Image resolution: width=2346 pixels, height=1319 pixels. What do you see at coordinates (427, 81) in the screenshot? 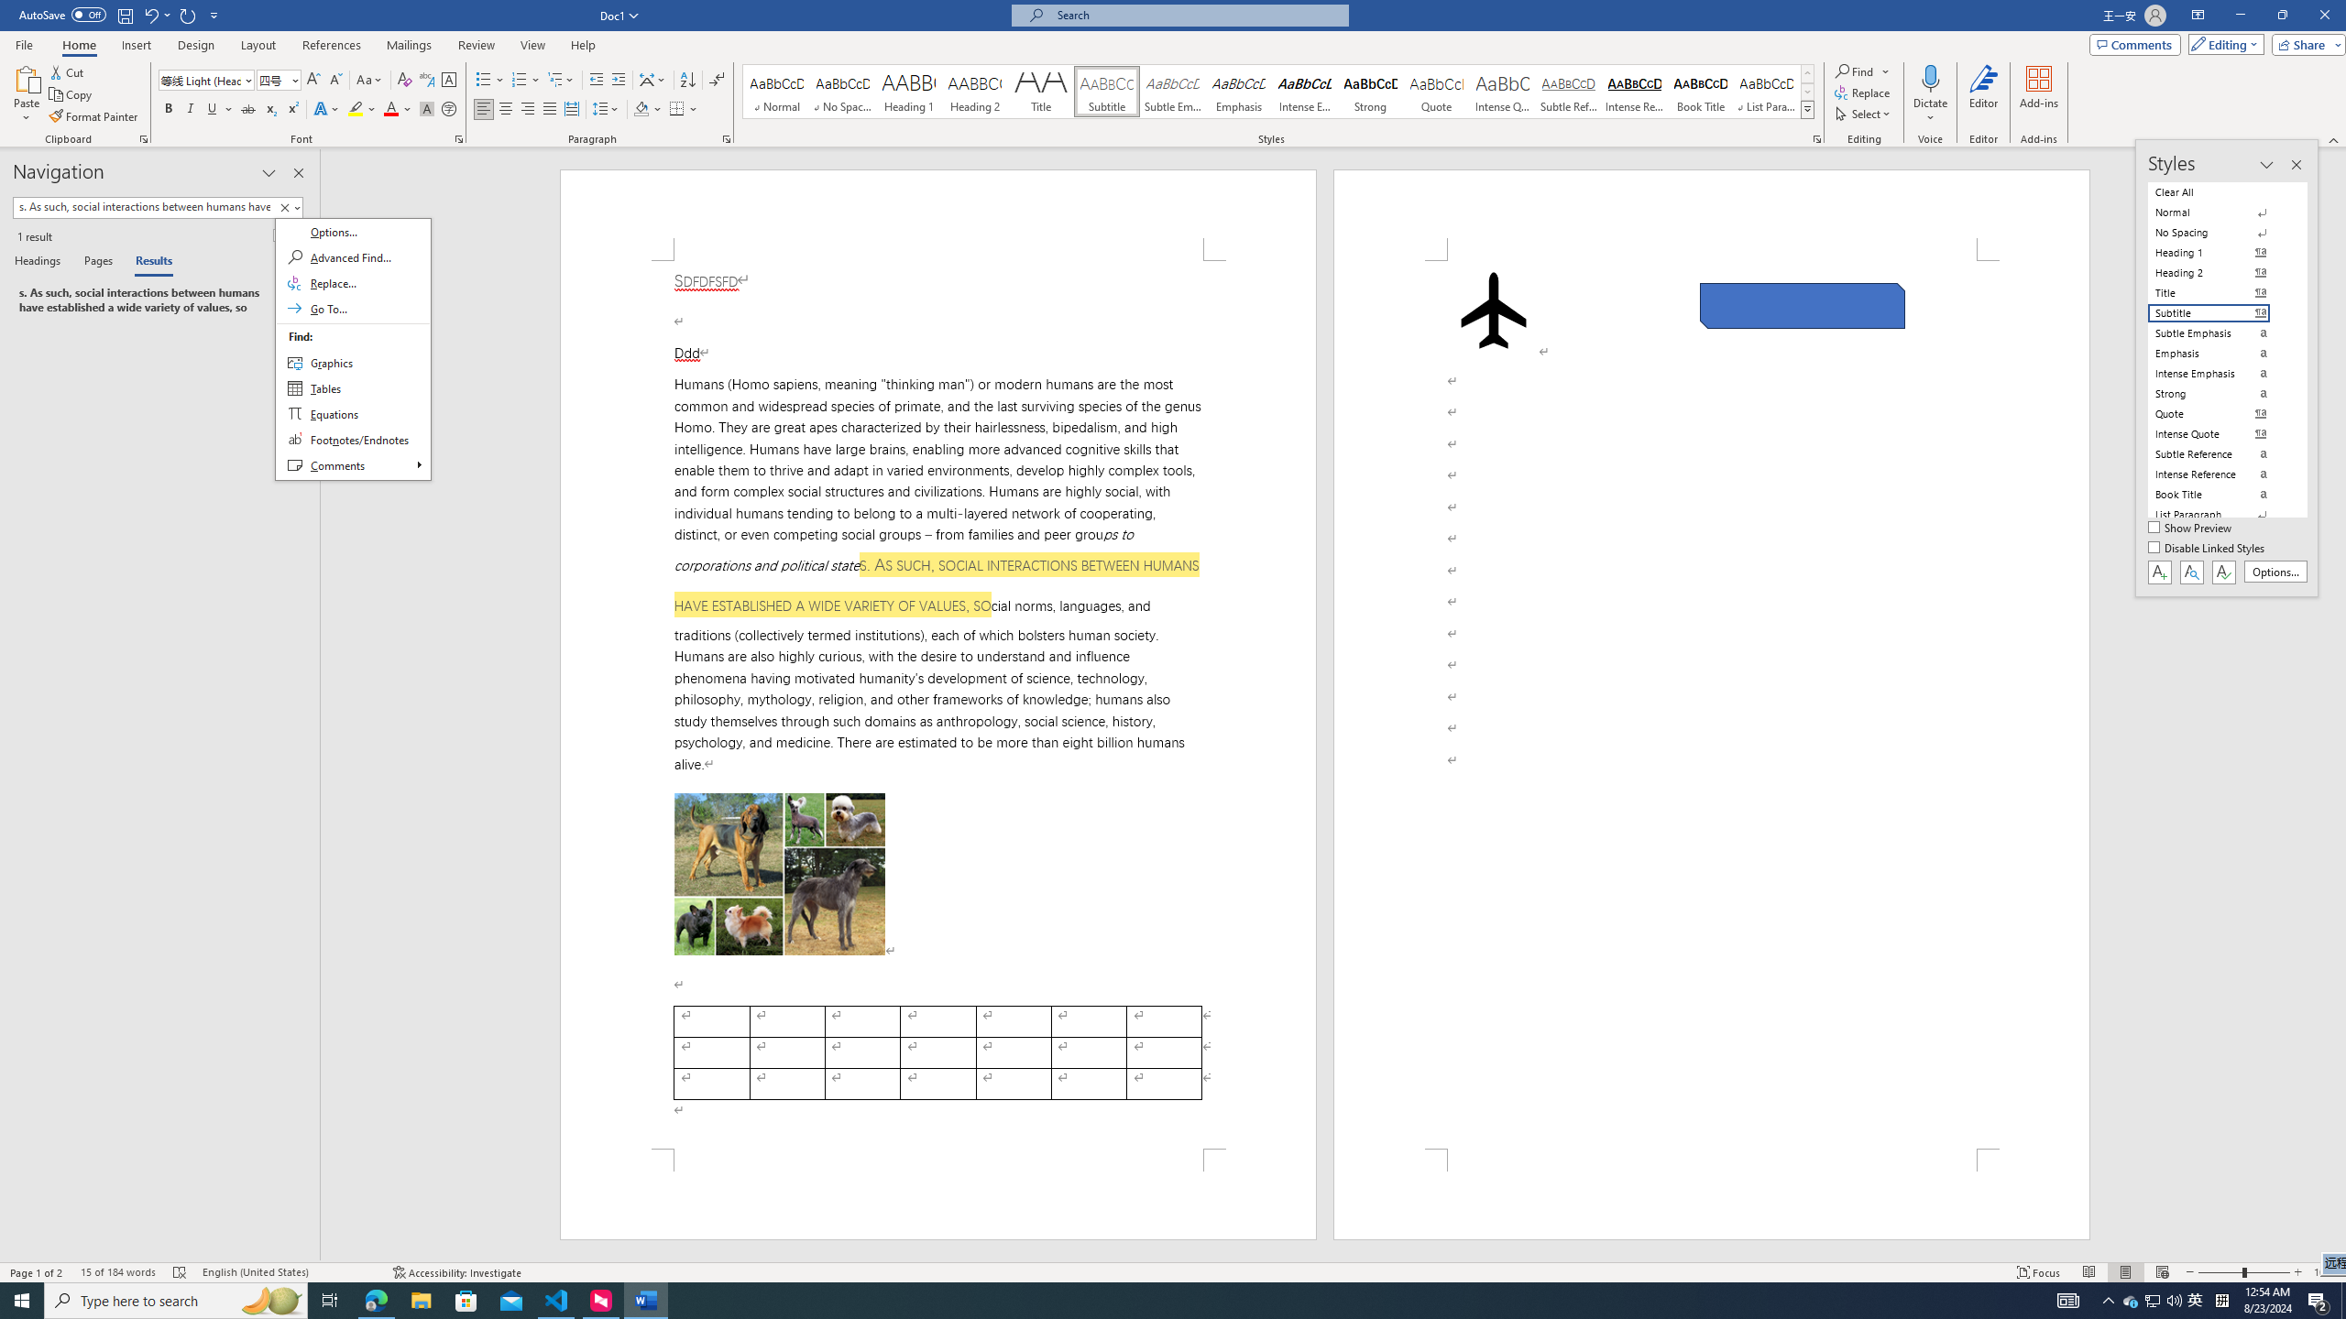
I see `Phonetic Guide...` at bounding box center [427, 81].